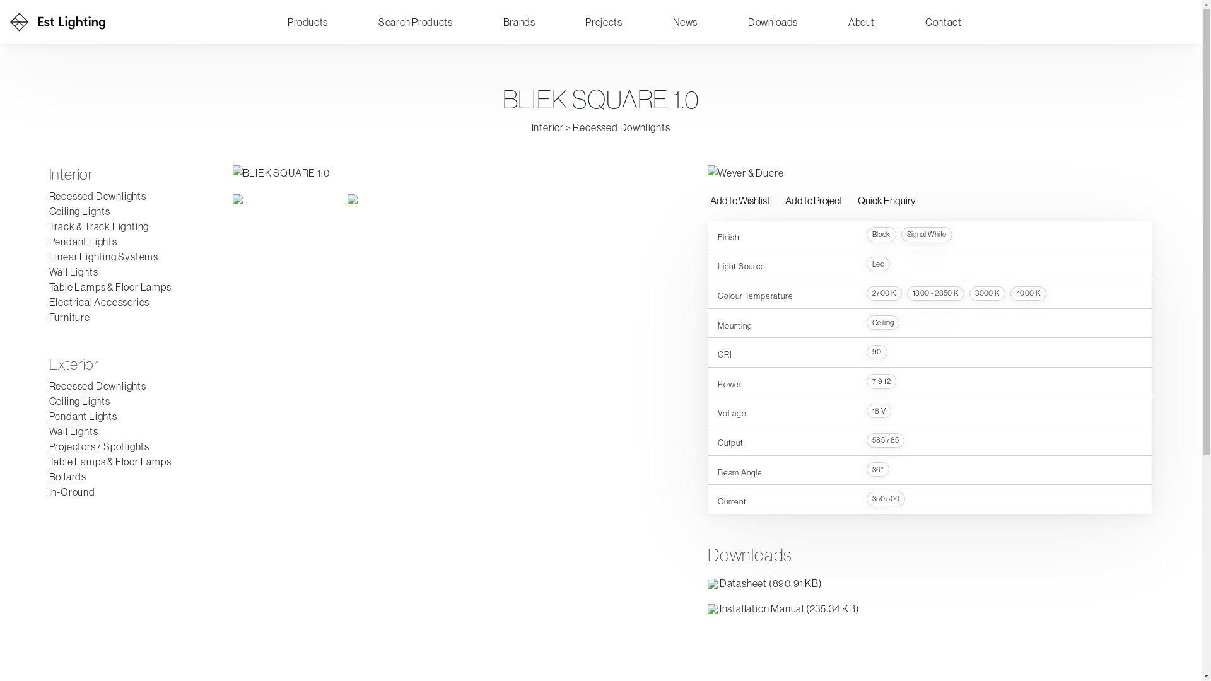  What do you see at coordinates (765, 583) in the screenshot?
I see `Datasheet (890.91 KB)` at bounding box center [765, 583].